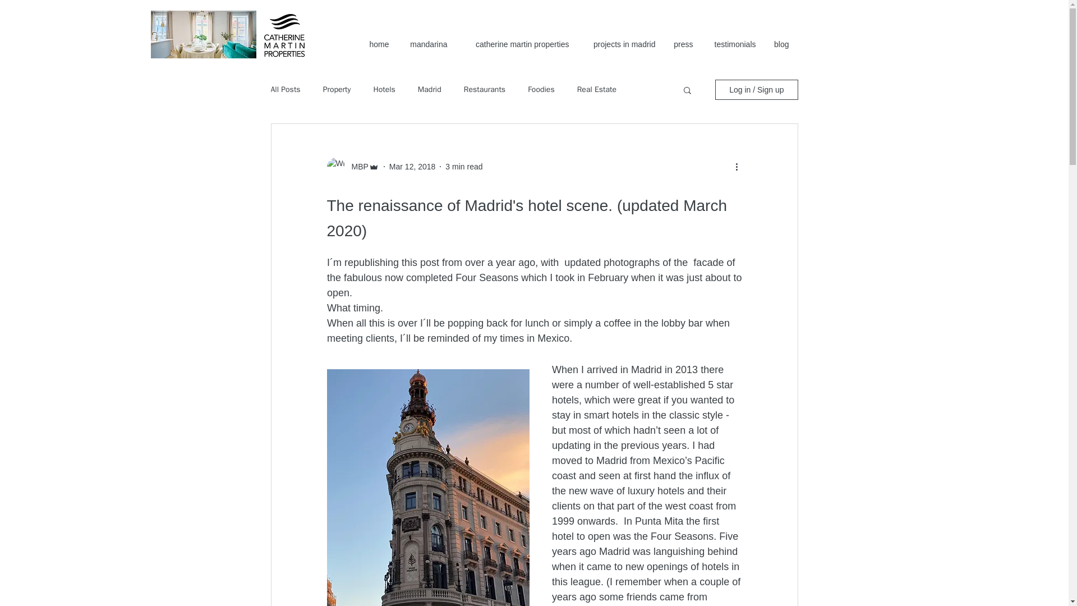  Describe the element at coordinates (430, 90) in the screenshot. I see `Madrid` at that location.